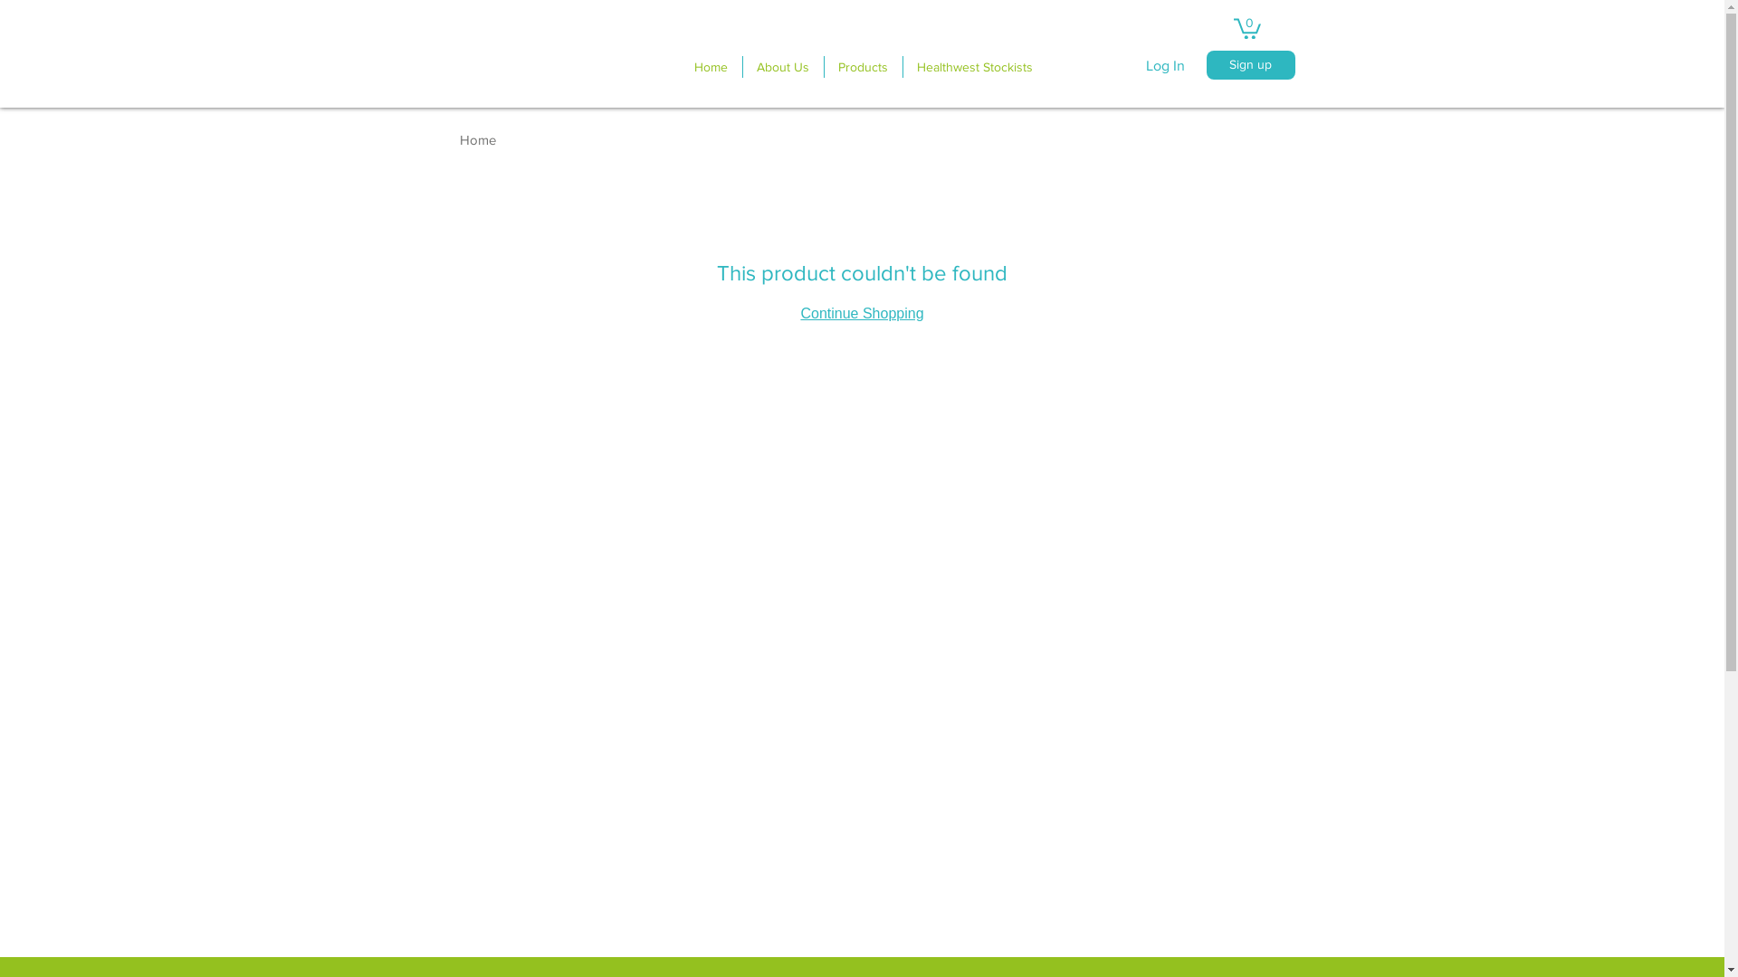 The height and width of the screenshot is (977, 1738). Describe the element at coordinates (1250, 65) in the screenshot. I see `Sign up` at that location.